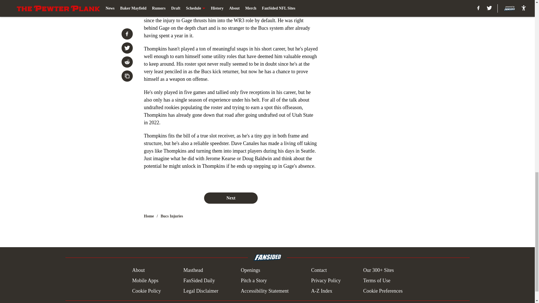 Image resolution: width=539 pixels, height=303 pixels. I want to click on Terms of Use, so click(377, 281).